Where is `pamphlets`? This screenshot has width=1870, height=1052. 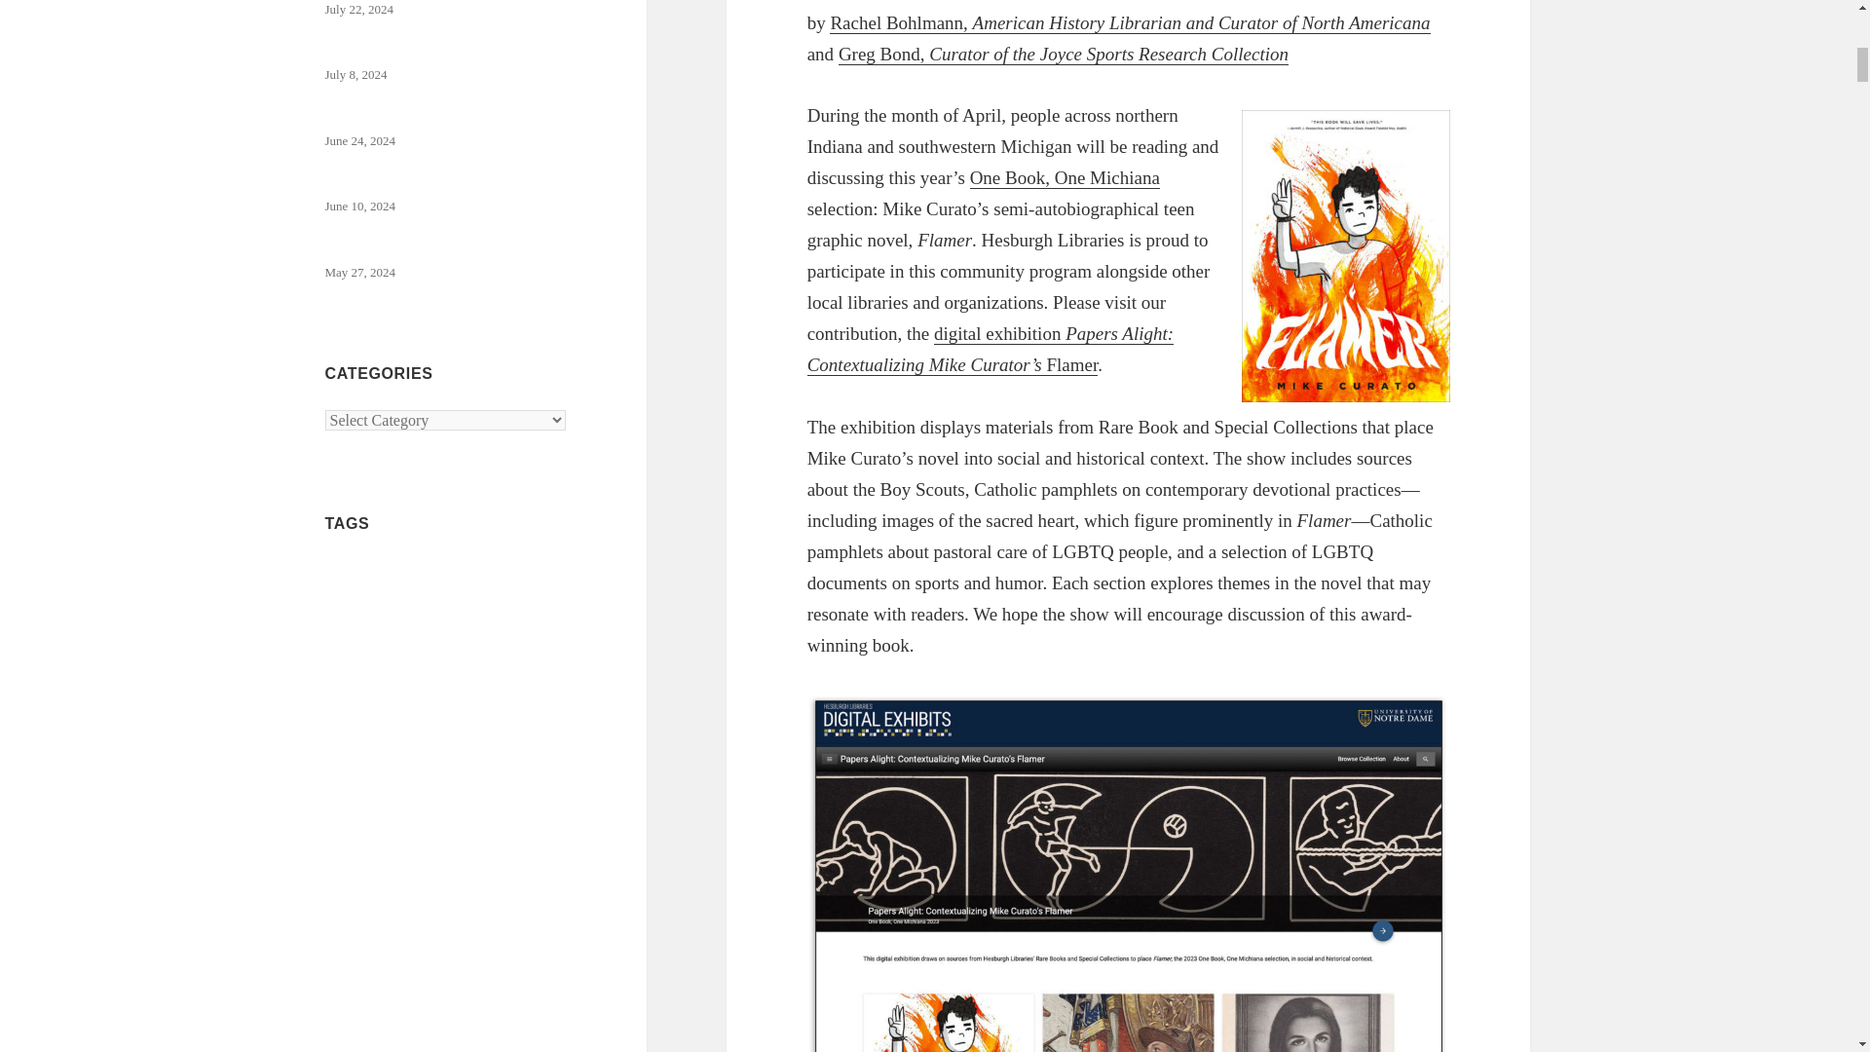
pamphlets is located at coordinates (390, 906).